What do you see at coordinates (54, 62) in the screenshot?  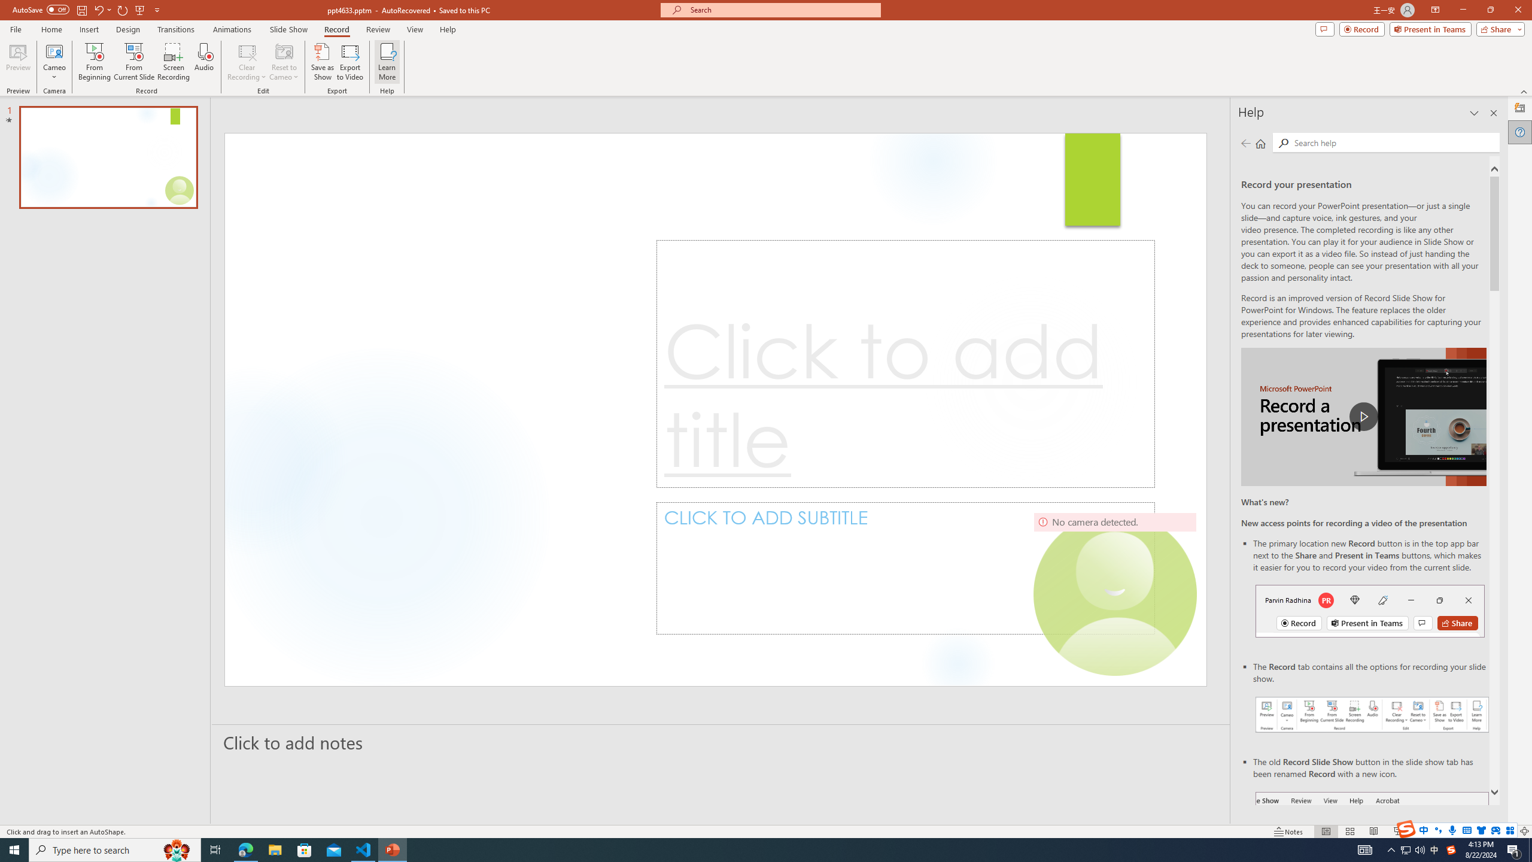 I see `Cameo` at bounding box center [54, 62].